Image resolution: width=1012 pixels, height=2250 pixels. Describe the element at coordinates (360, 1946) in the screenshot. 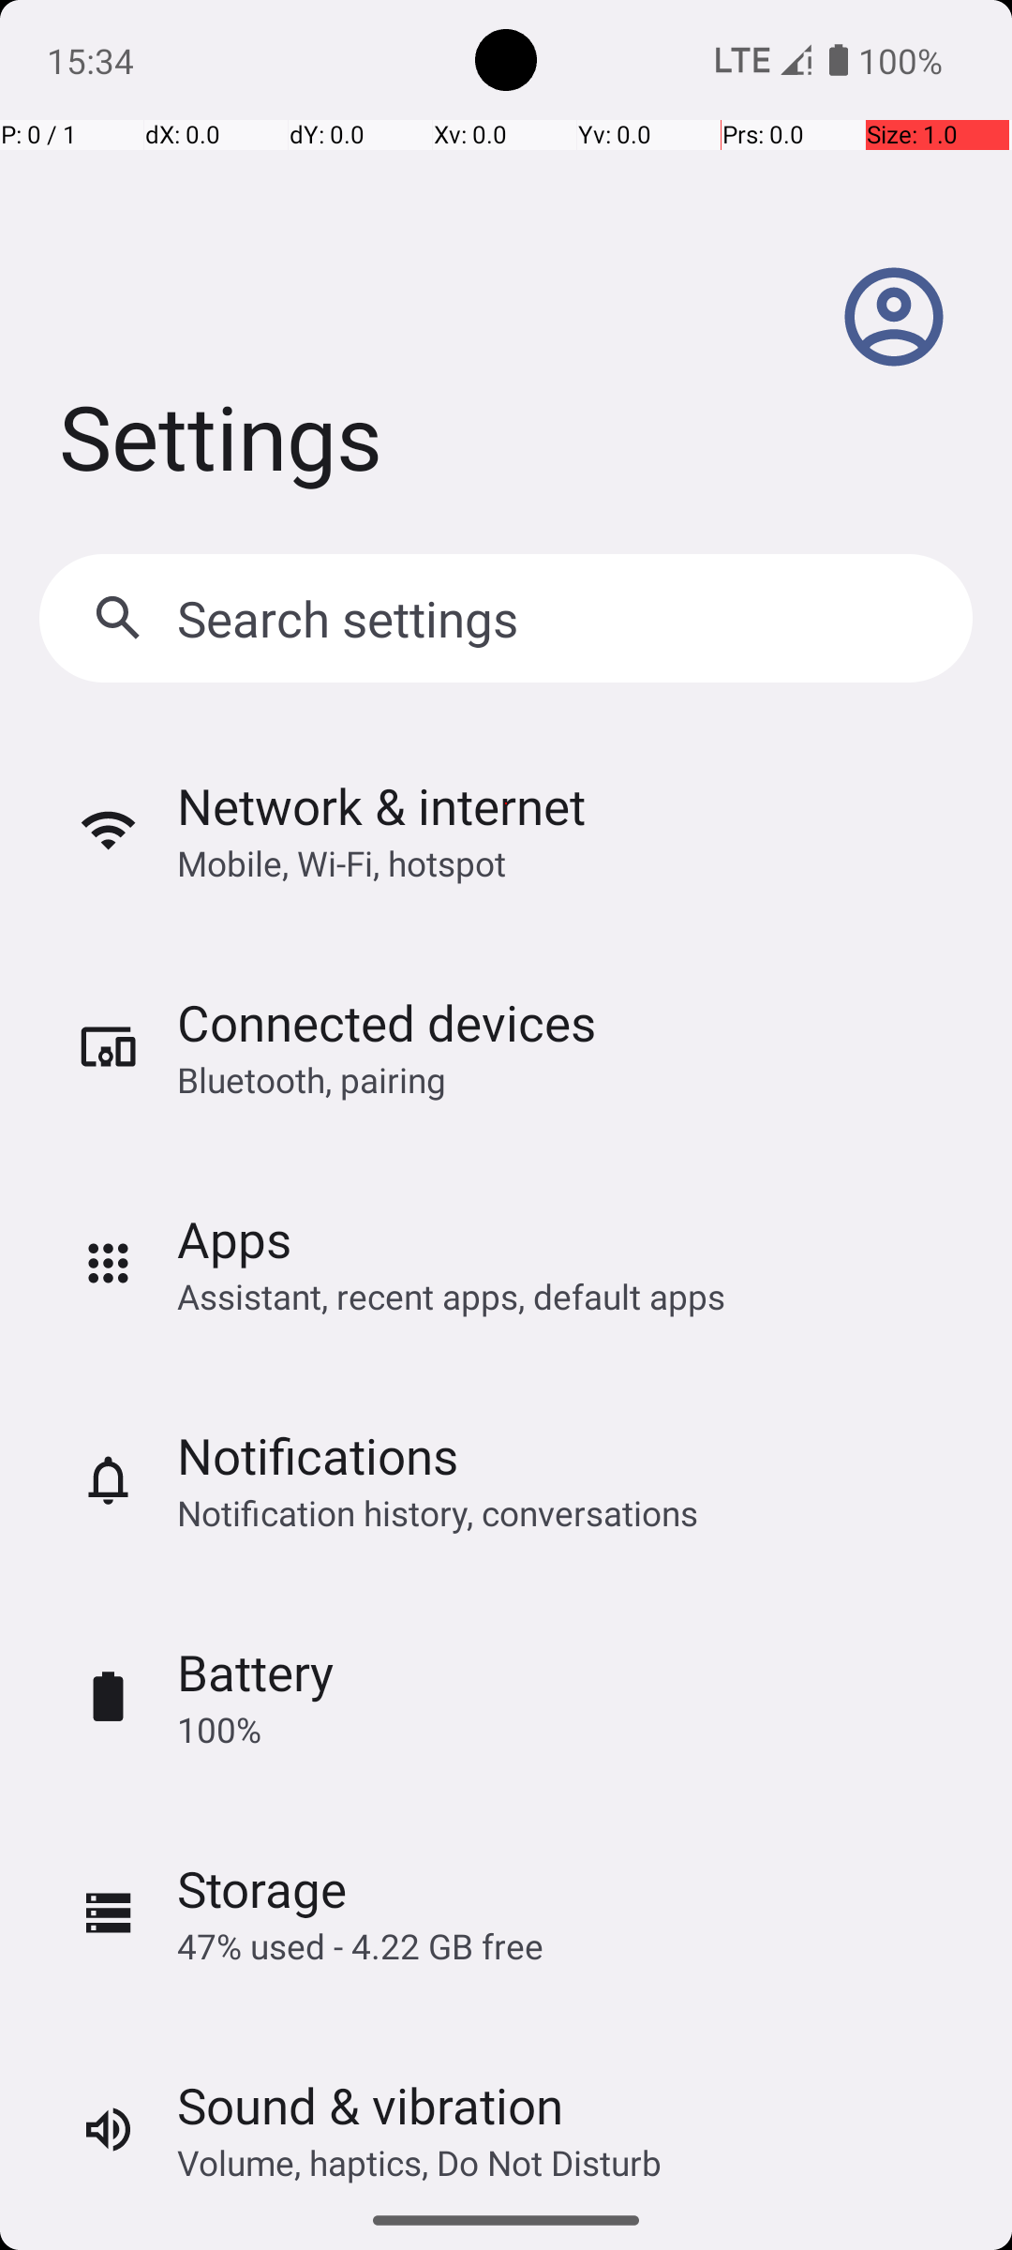

I see `47% used - 4.22 GB free` at that location.